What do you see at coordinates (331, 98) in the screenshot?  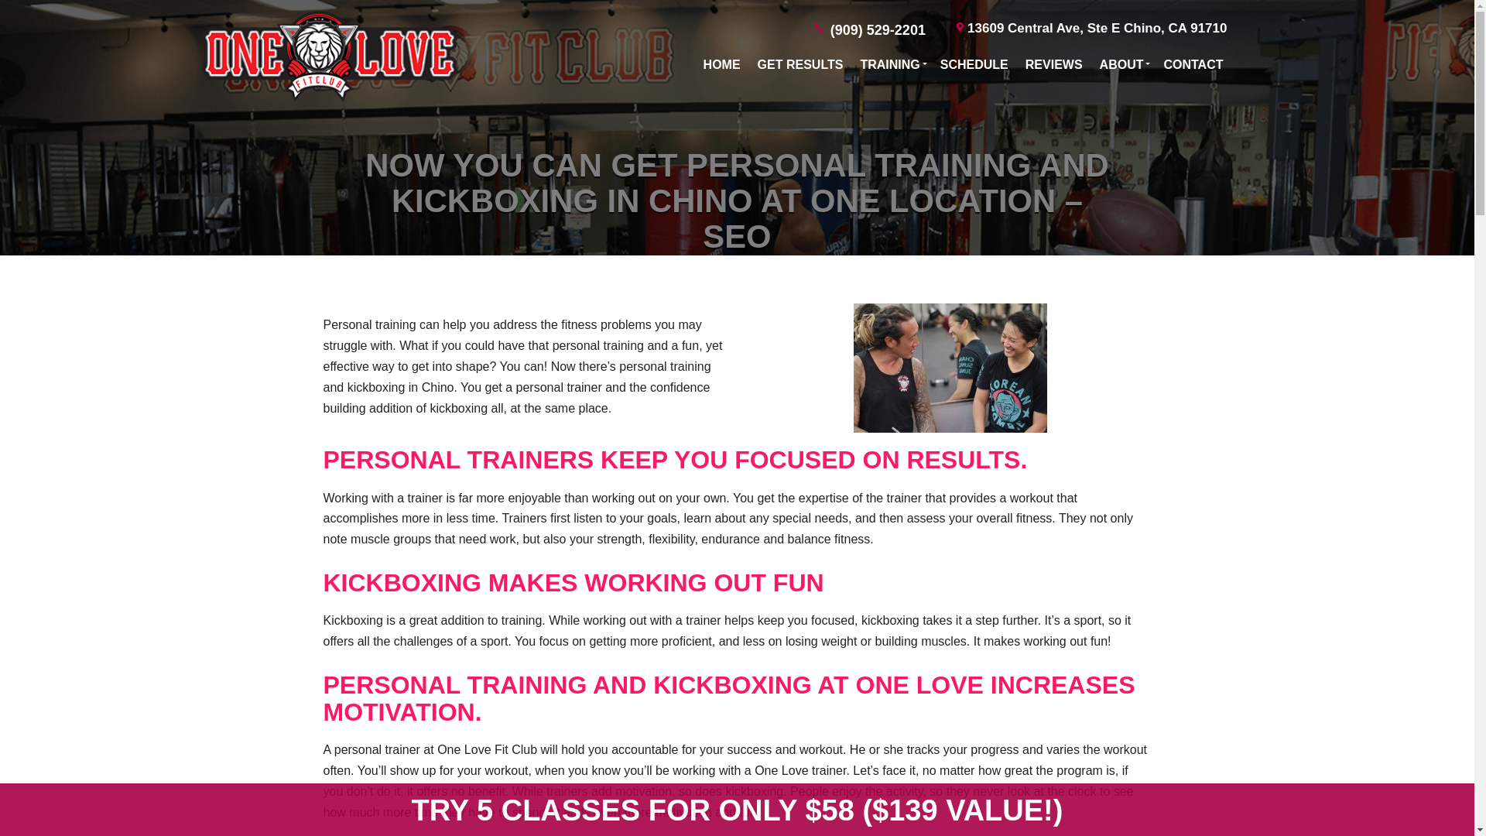 I see `One Love Fit Club` at bounding box center [331, 98].